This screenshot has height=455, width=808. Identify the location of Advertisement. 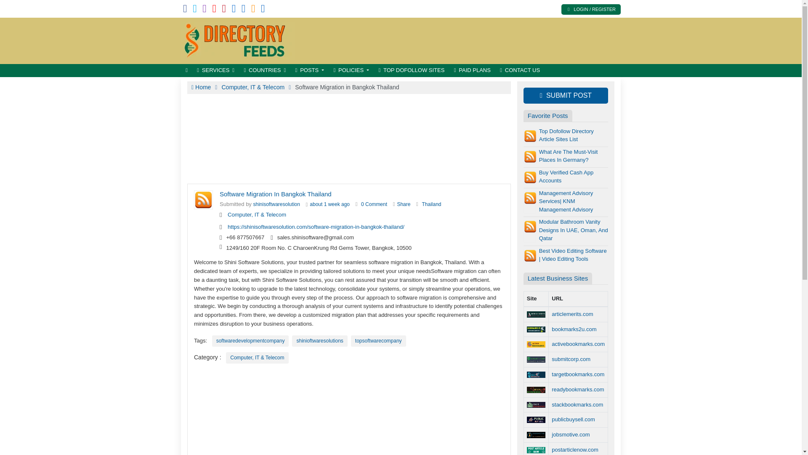
(467, 40).